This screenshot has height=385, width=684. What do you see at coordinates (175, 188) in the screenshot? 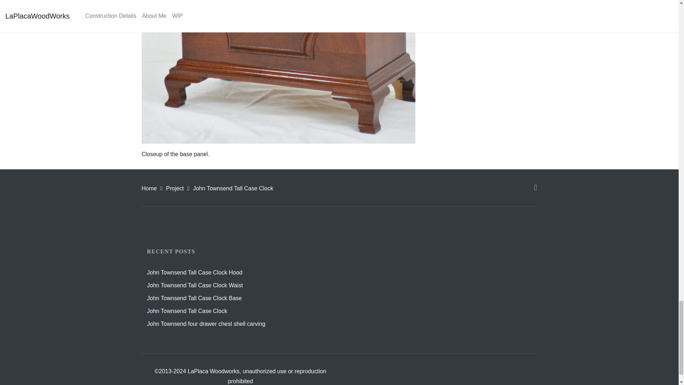
I see `Project` at bounding box center [175, 188].